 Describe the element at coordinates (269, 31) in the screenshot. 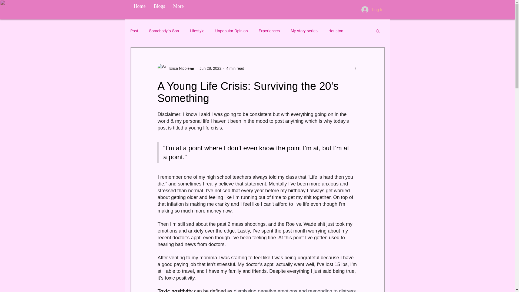

I see `Experiences` at that location.